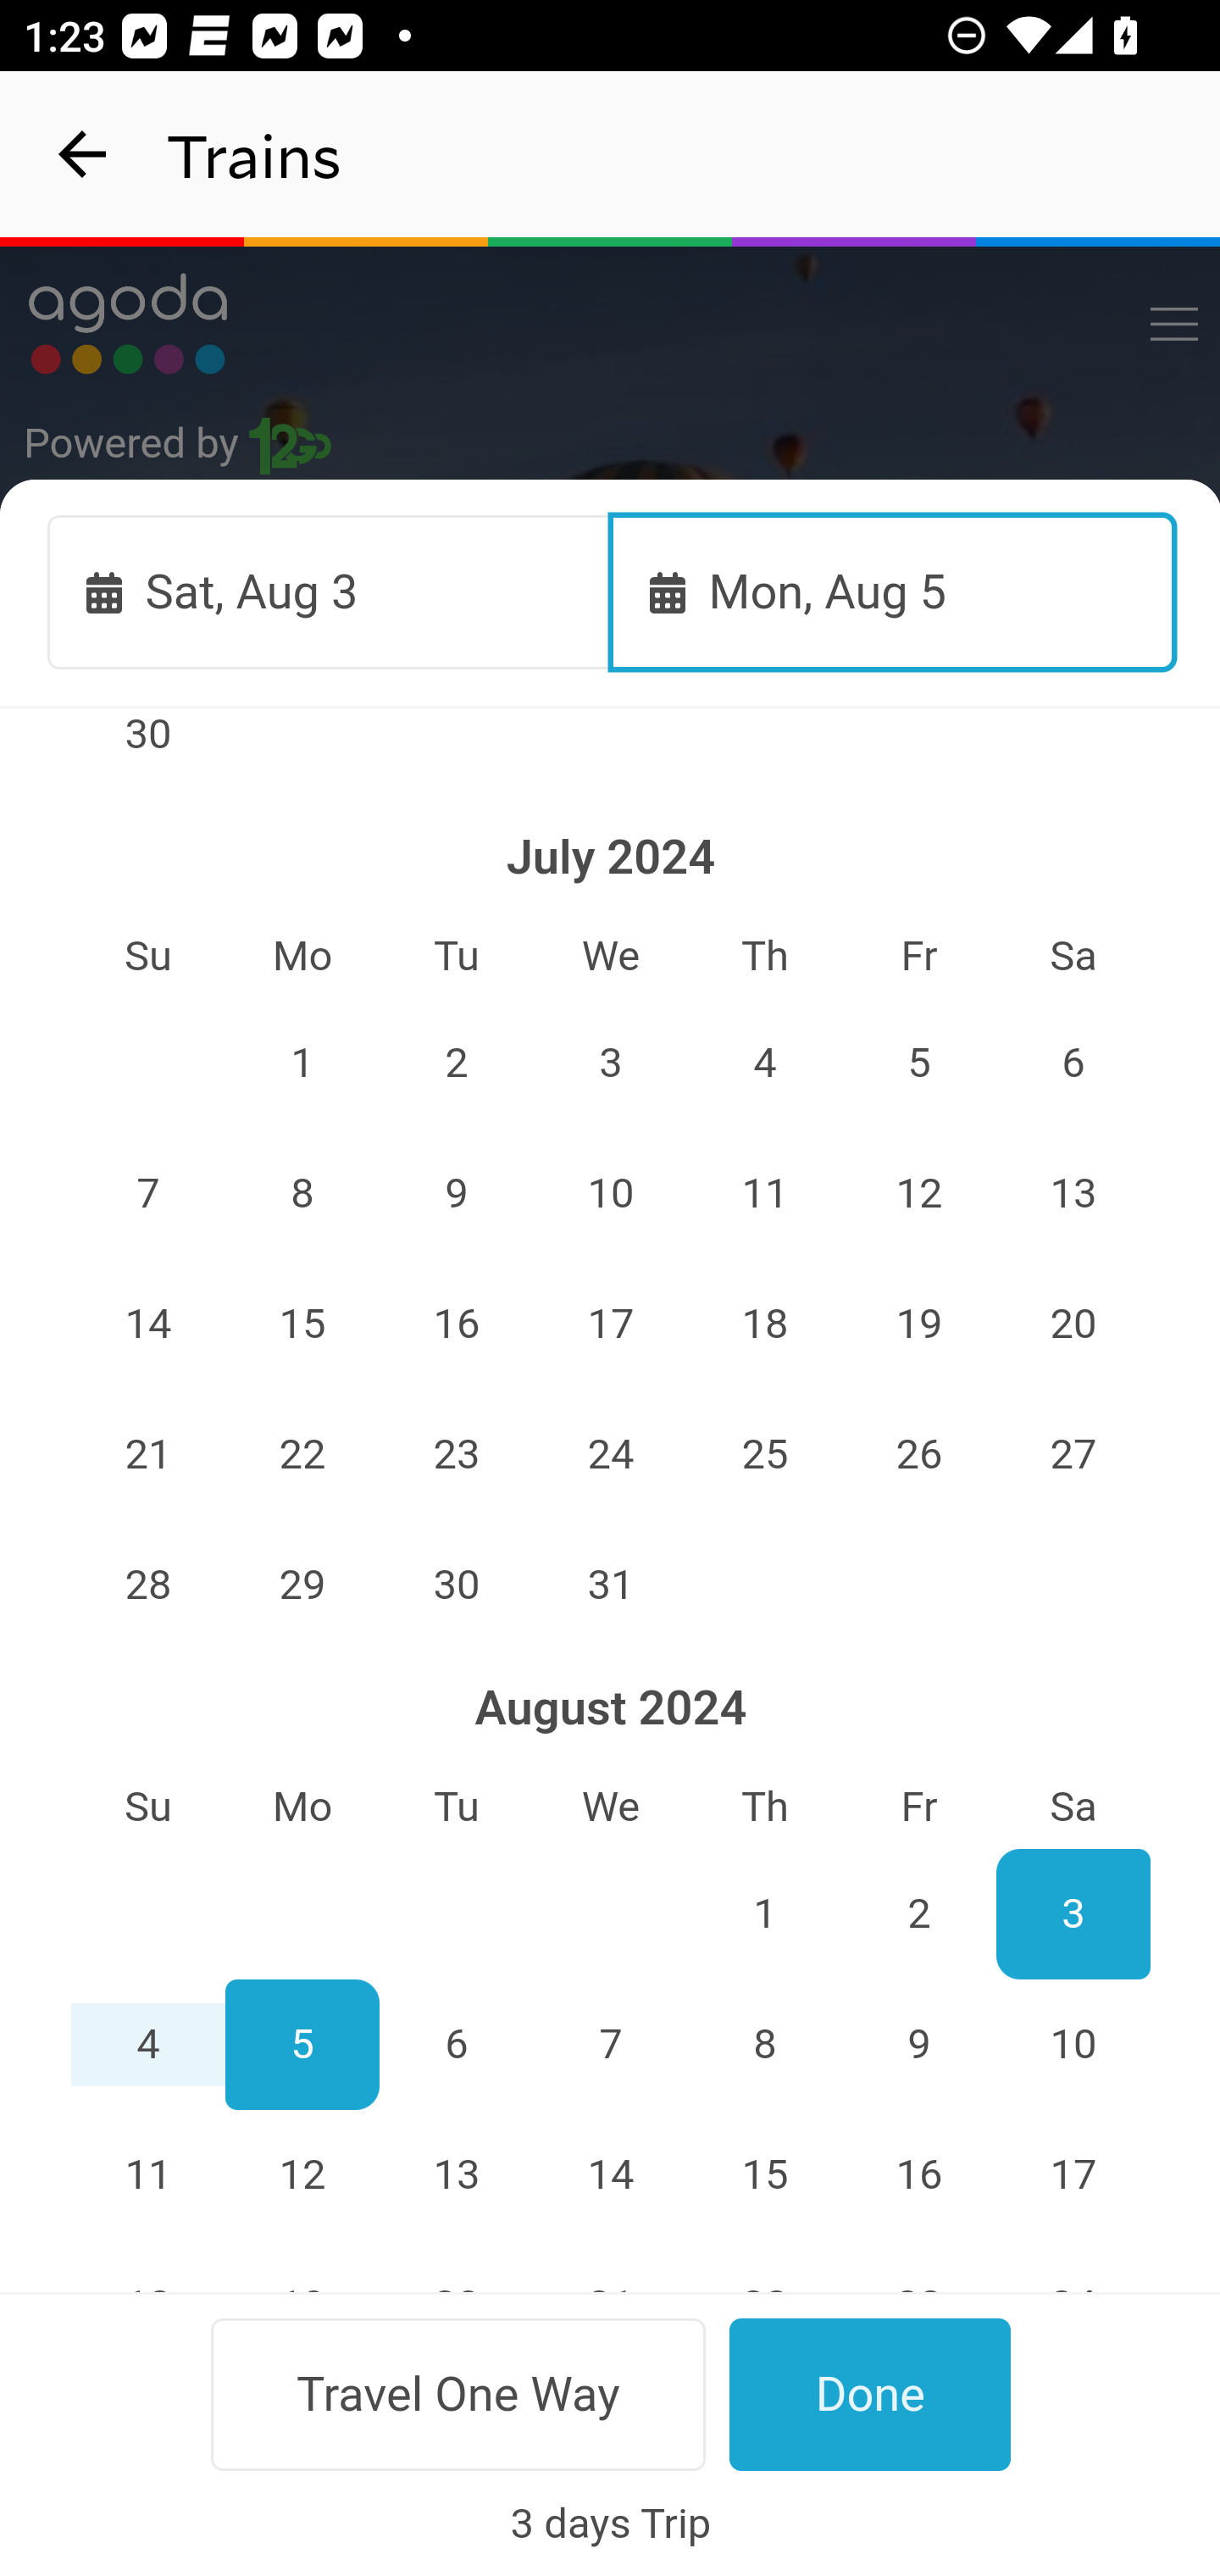 Image resolution: width=1220 pixels, height=2576 pixels. Describe the element at coordinates (764, 1913) in the screenshot. I see `1` at that location.